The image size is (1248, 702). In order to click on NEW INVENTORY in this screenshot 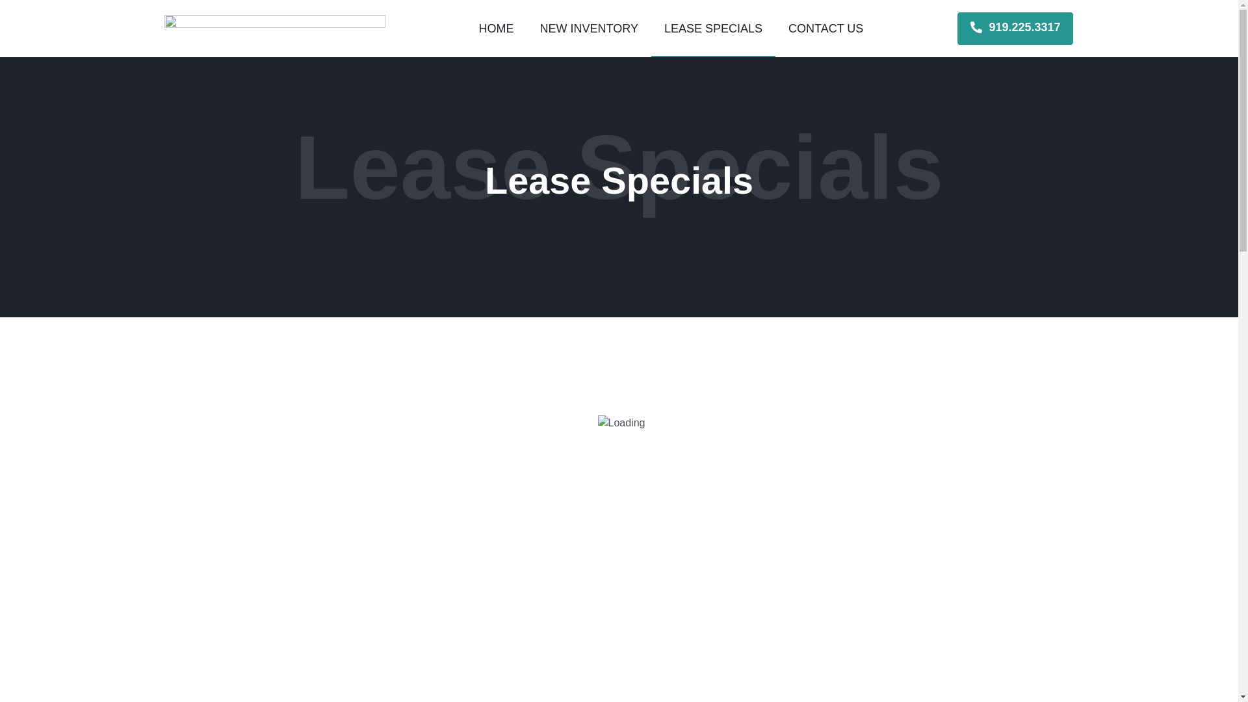, I will do `click(589, 29)`.